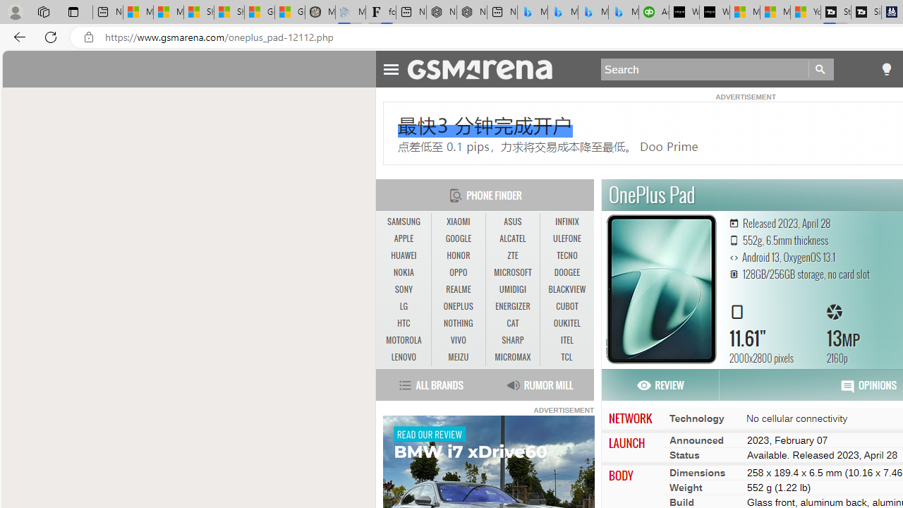  What do you see at coordinates (458, 272) in the screenshot?
I see `OPPO` at bounding box center [458, 272].